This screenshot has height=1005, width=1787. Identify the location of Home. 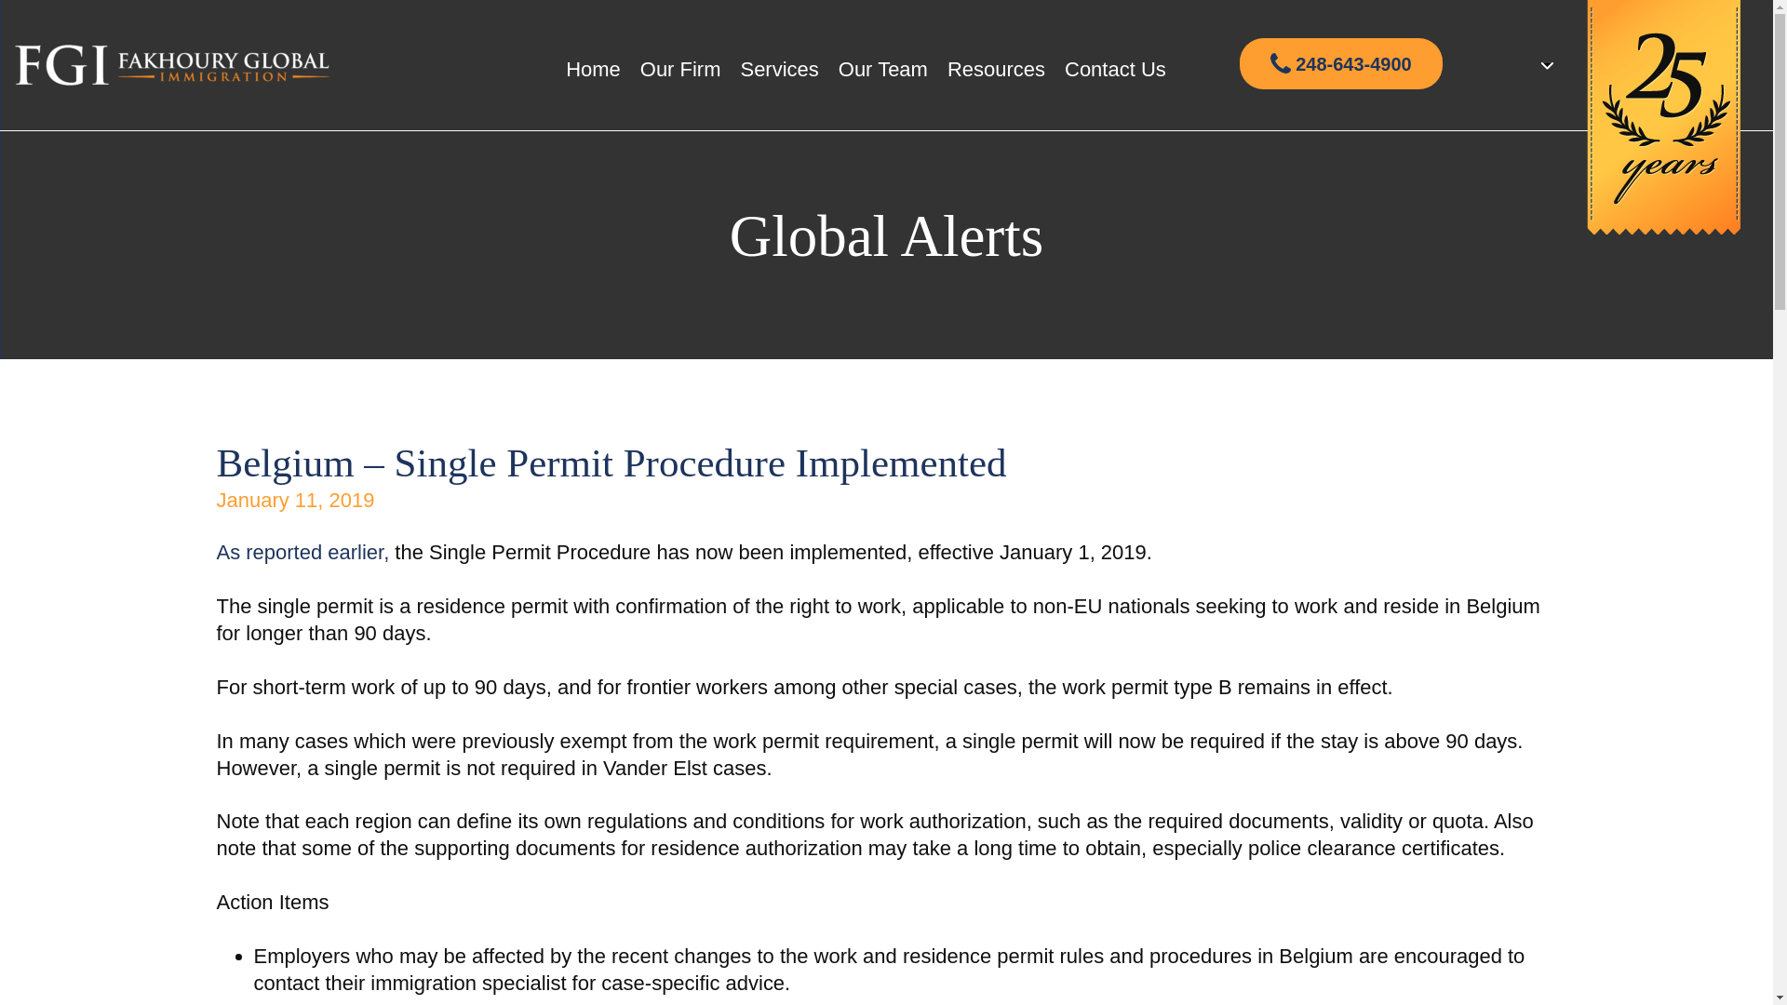
(593, 69).